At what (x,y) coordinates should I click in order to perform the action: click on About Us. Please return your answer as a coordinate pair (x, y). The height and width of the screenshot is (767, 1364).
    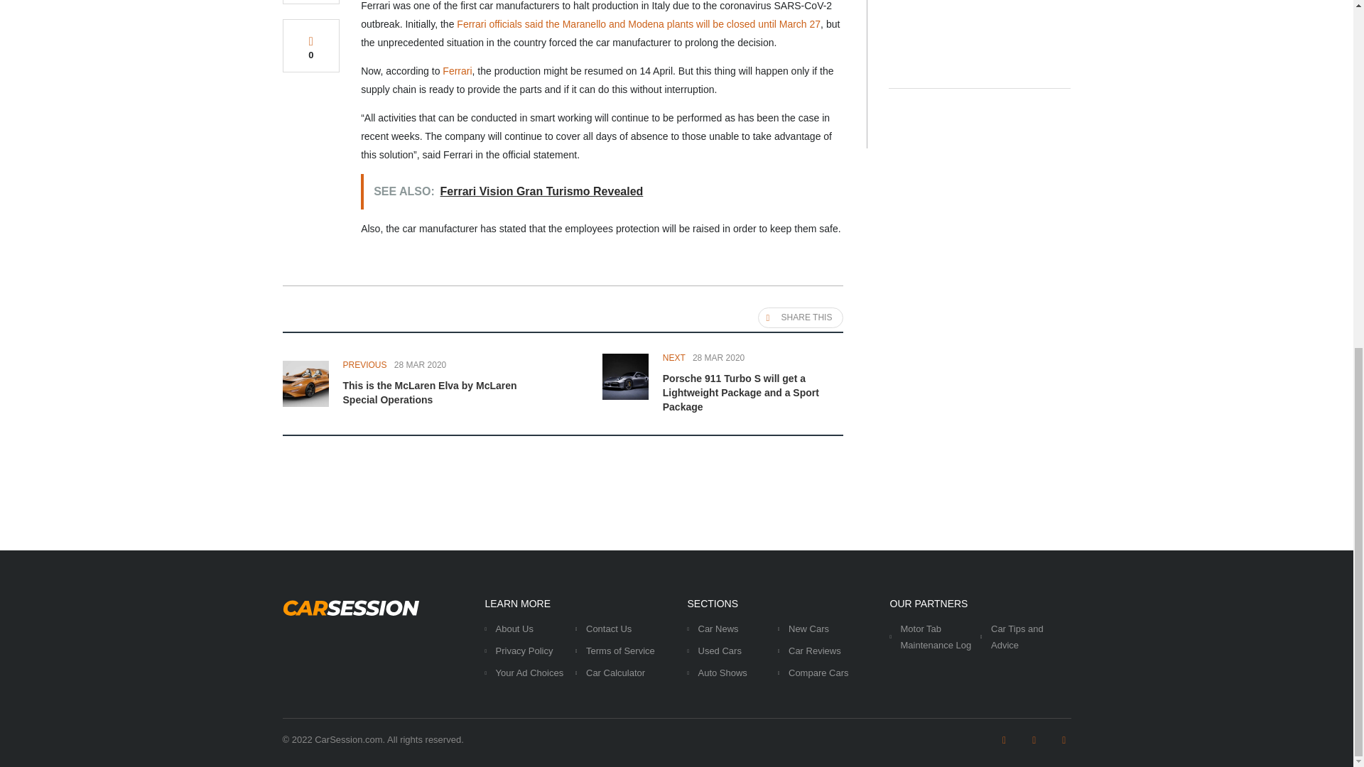
    Looking at the image, I should click on (514, 629).